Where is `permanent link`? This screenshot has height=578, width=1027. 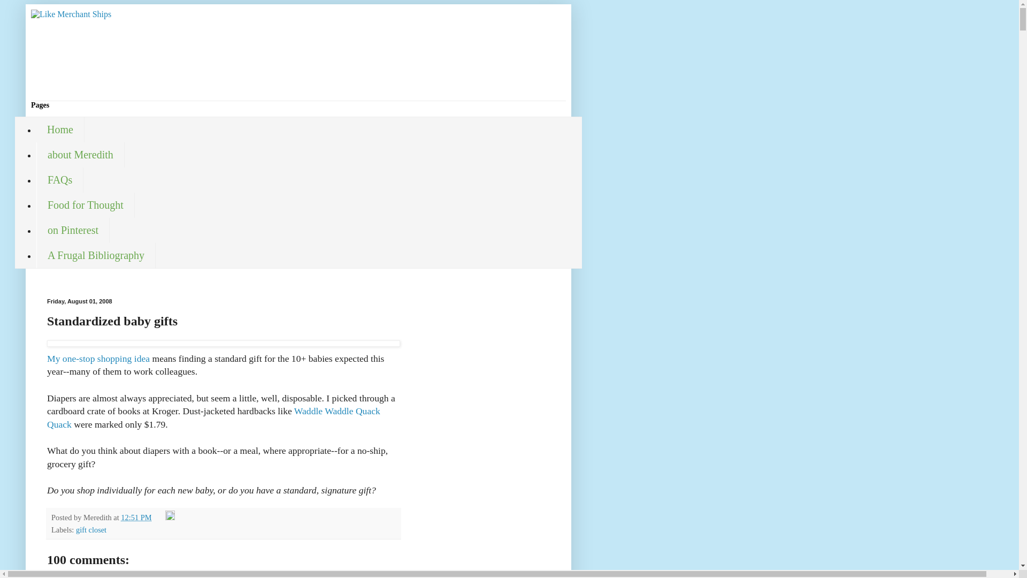
permanent link is located at coordinates (136, 518).